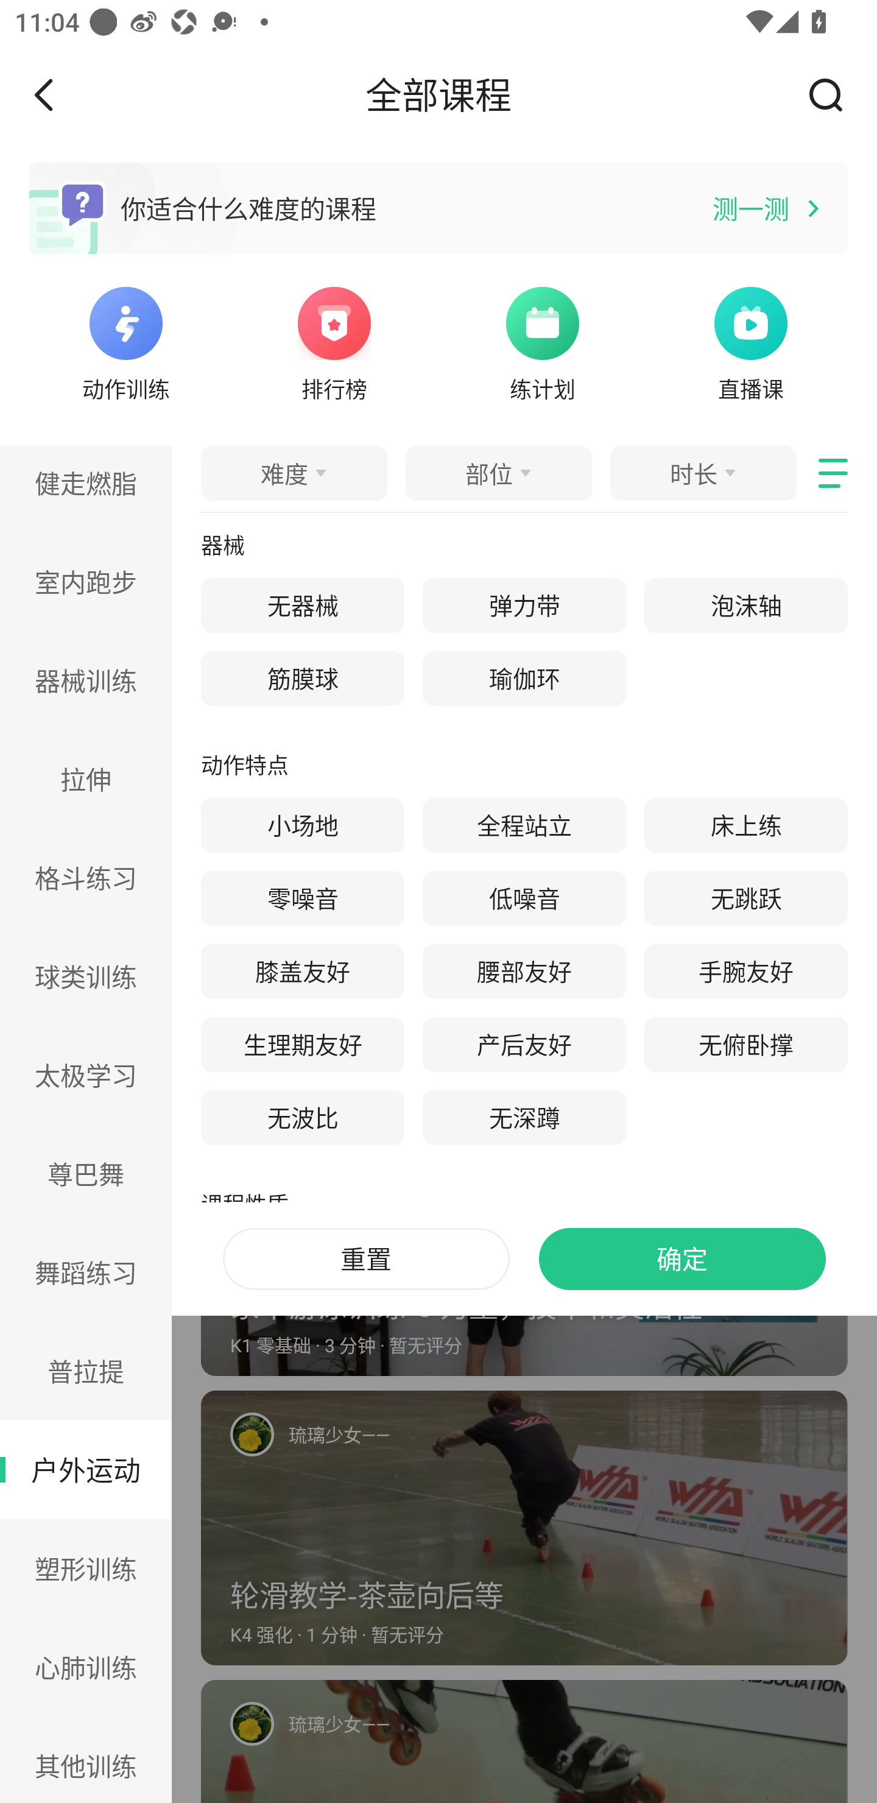  I want to click on 重置, so click(365, 1259).